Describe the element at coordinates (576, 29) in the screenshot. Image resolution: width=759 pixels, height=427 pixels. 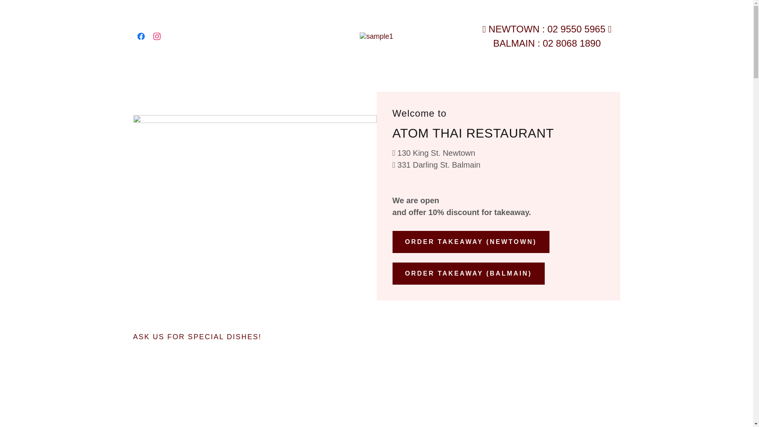
I see `02 9550 5965` at that location.